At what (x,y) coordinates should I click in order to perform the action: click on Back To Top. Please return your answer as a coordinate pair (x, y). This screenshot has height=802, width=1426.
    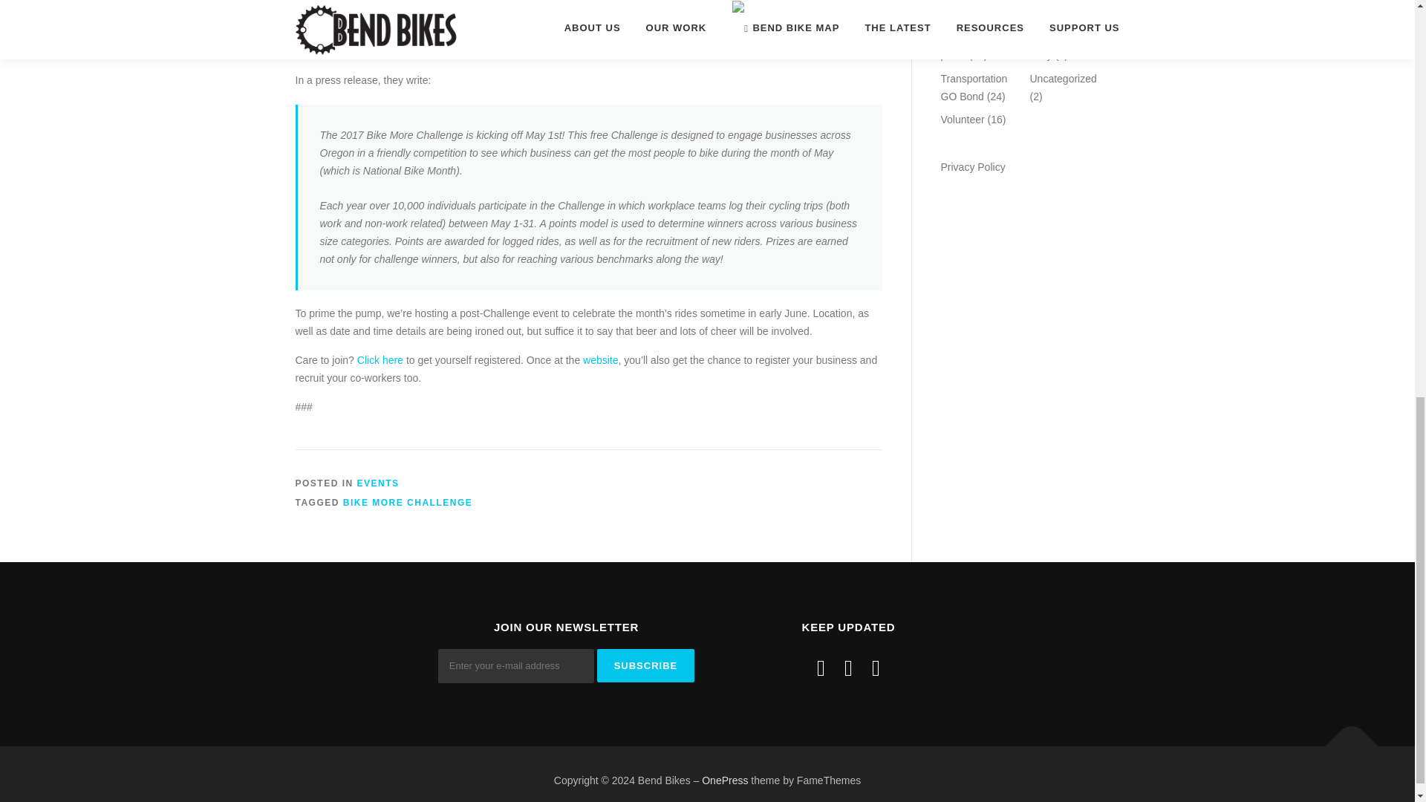
    Looking at the image, I should click on (1344, 738).